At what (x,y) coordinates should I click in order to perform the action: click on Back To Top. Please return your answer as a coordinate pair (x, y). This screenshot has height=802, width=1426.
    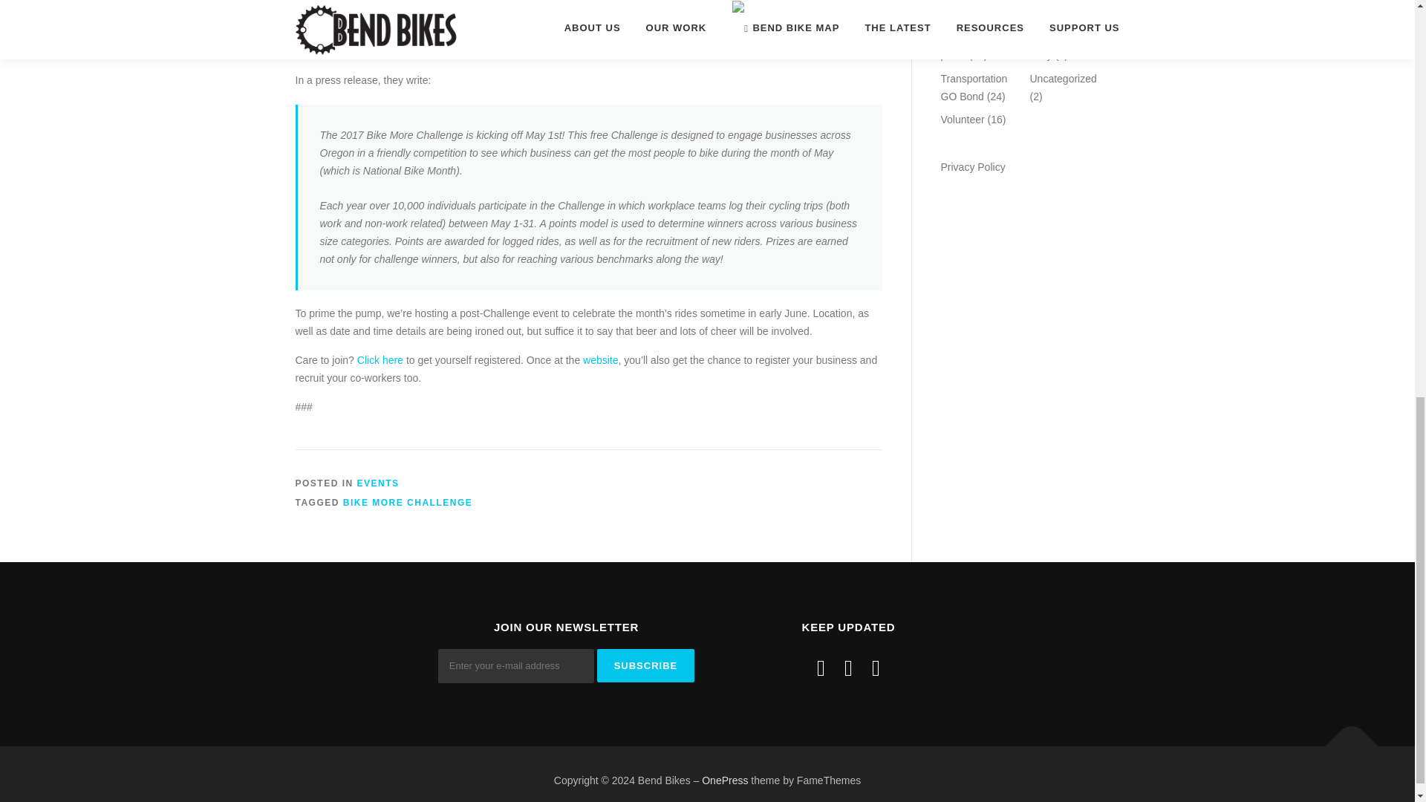
    Looking at the image, I should click on (1344, 738).